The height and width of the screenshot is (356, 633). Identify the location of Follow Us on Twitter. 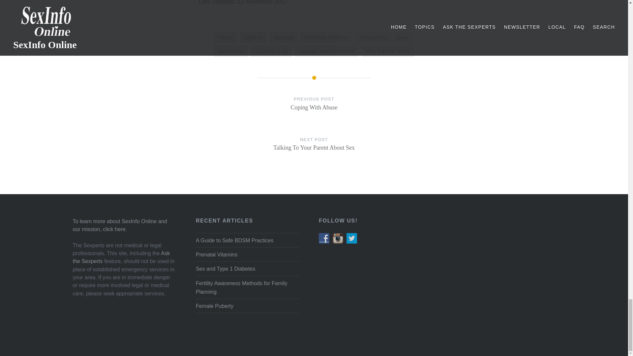
(351, 238).